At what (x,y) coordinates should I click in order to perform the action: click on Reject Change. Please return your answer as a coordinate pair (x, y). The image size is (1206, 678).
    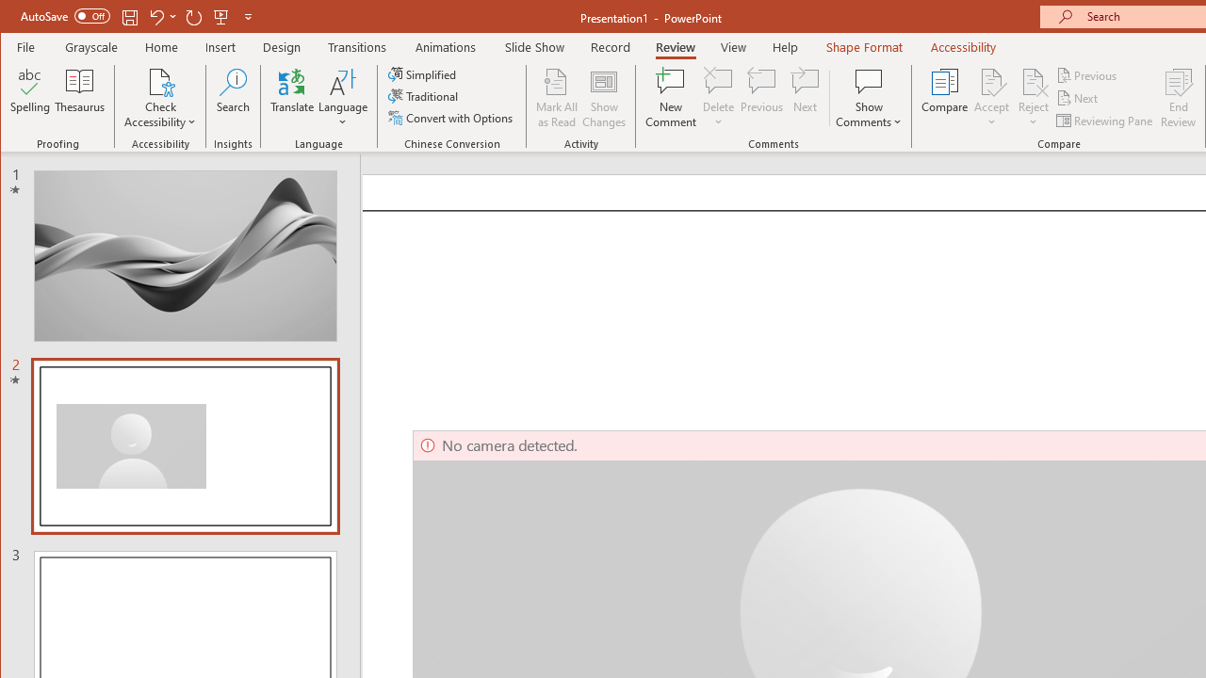
    Looking at the image, I should click on (1033, 81).